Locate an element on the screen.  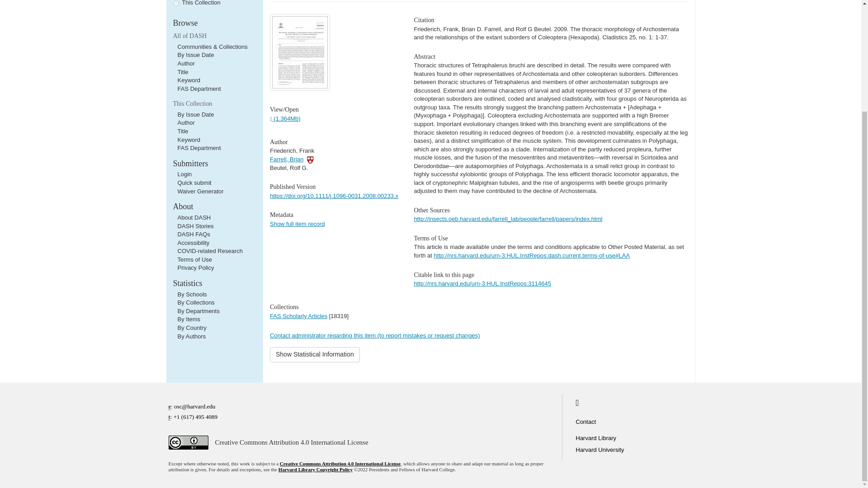
Login is located at coordinates (184, 174).